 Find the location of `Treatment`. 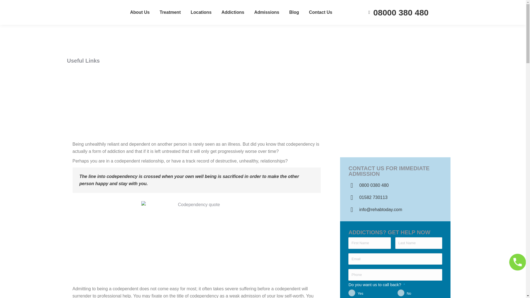

Treatment is located at coordinates (170, 12).